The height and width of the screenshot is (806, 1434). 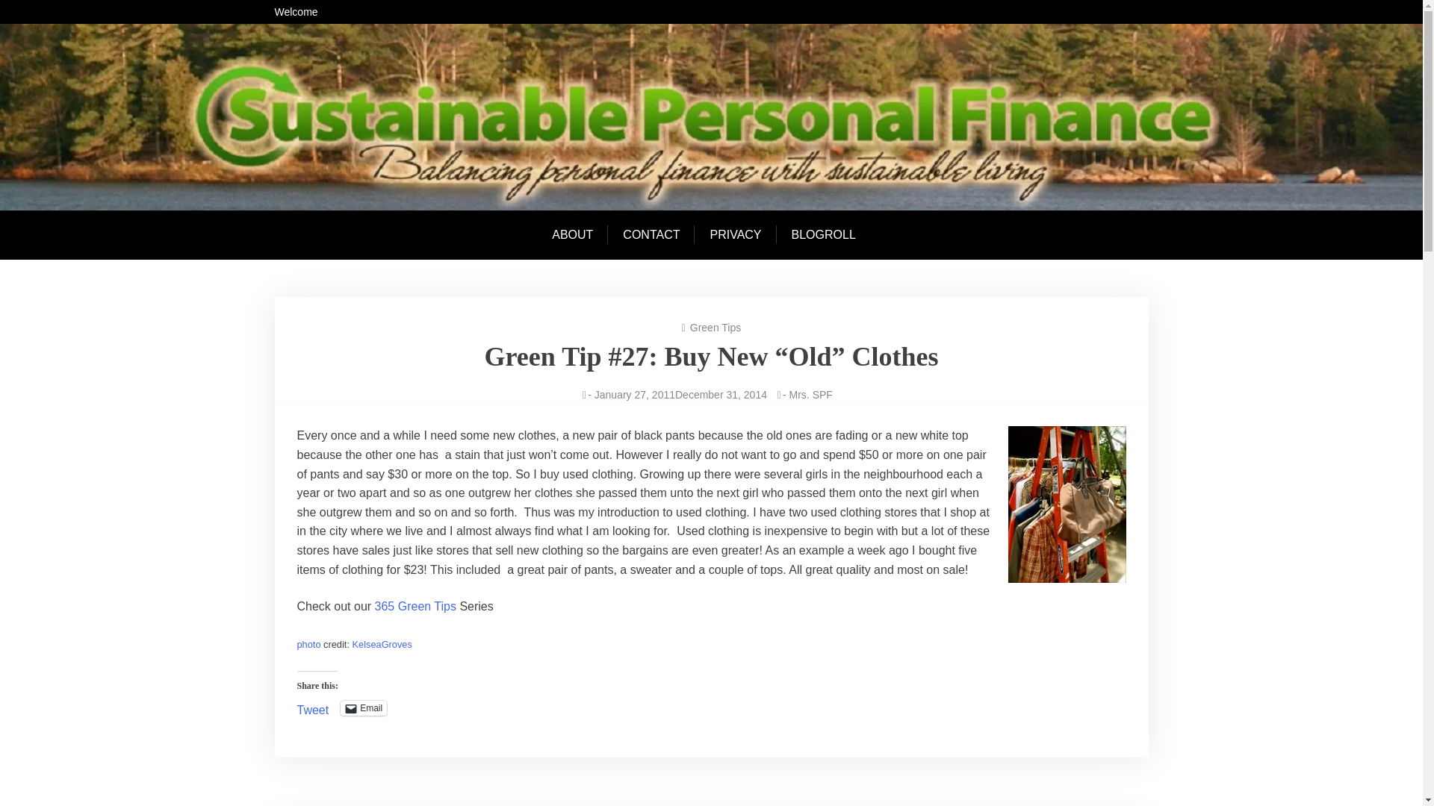 What do you see at coordinates (716, 327) in the screenshot?
I see `Green Tips` at bounding box center [716, 327].